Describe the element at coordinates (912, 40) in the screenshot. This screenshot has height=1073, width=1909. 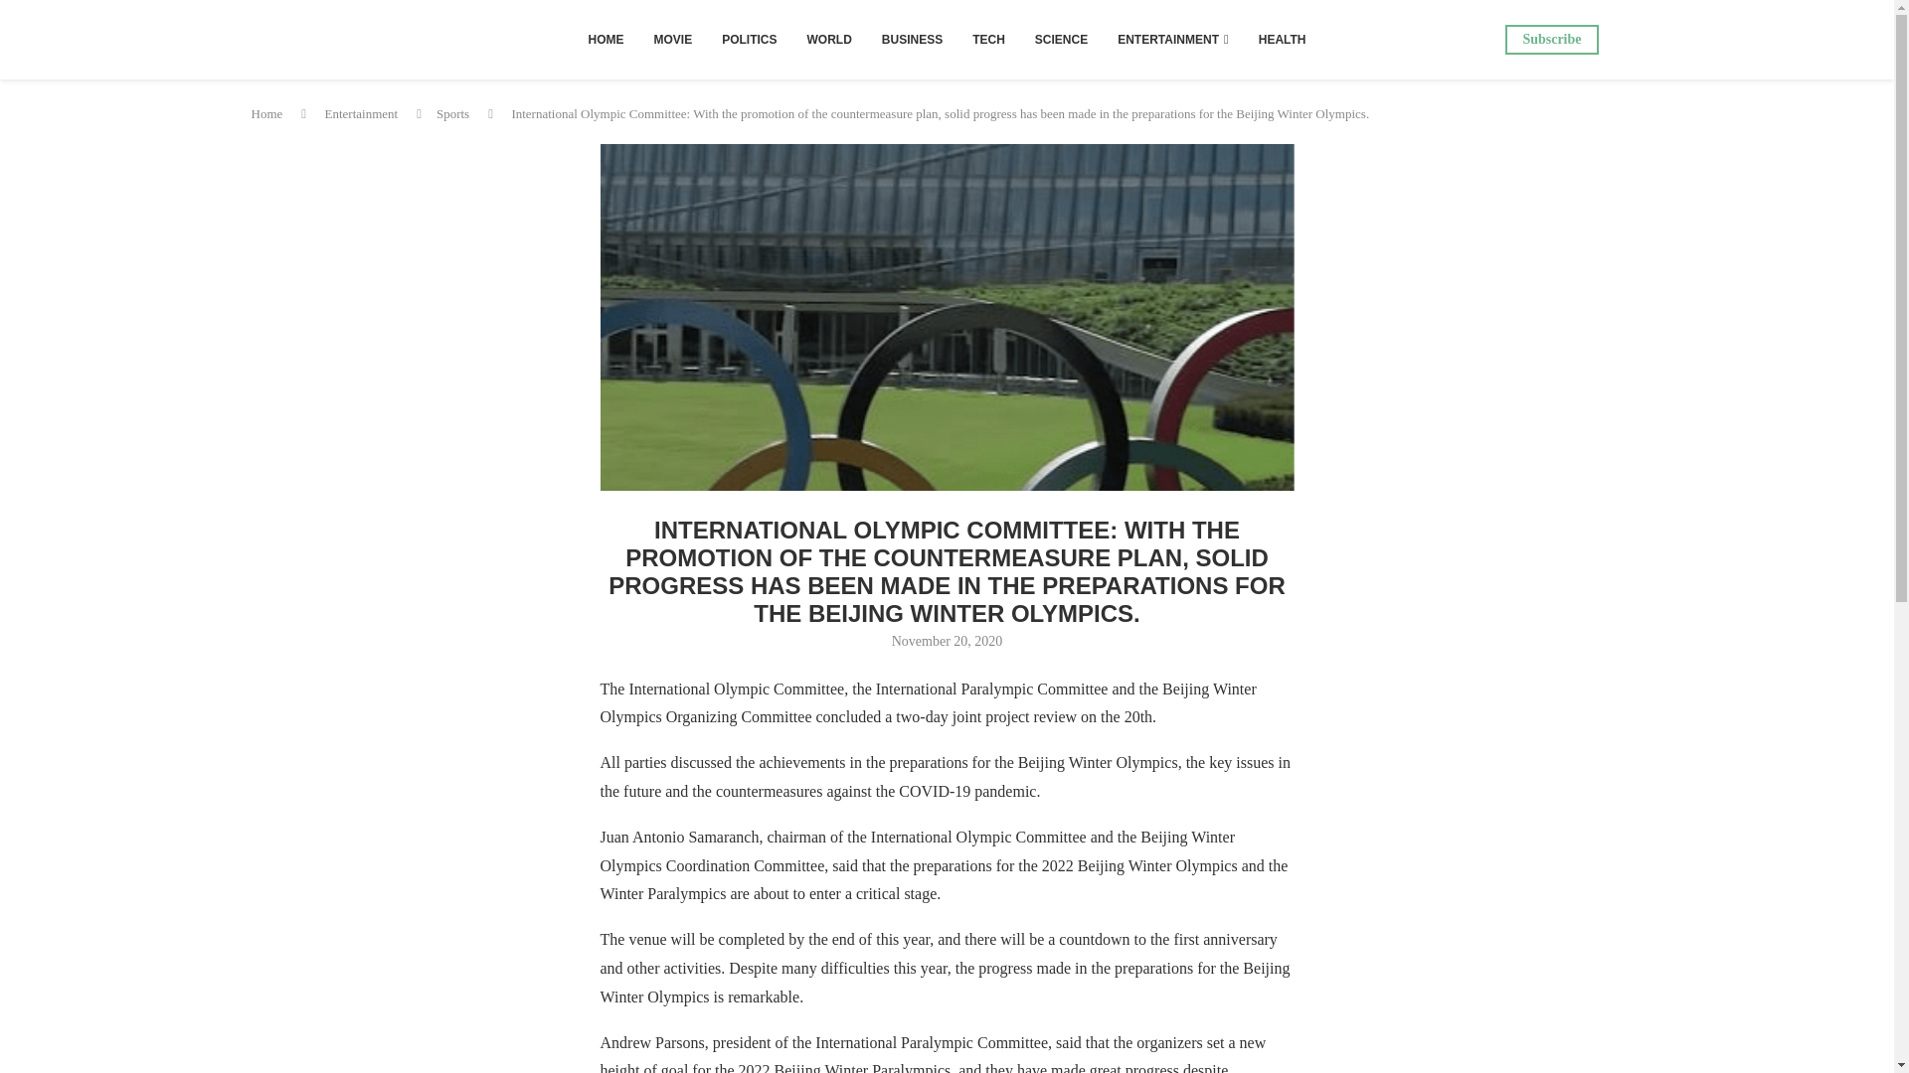
I see `BUSINESS` at that location.